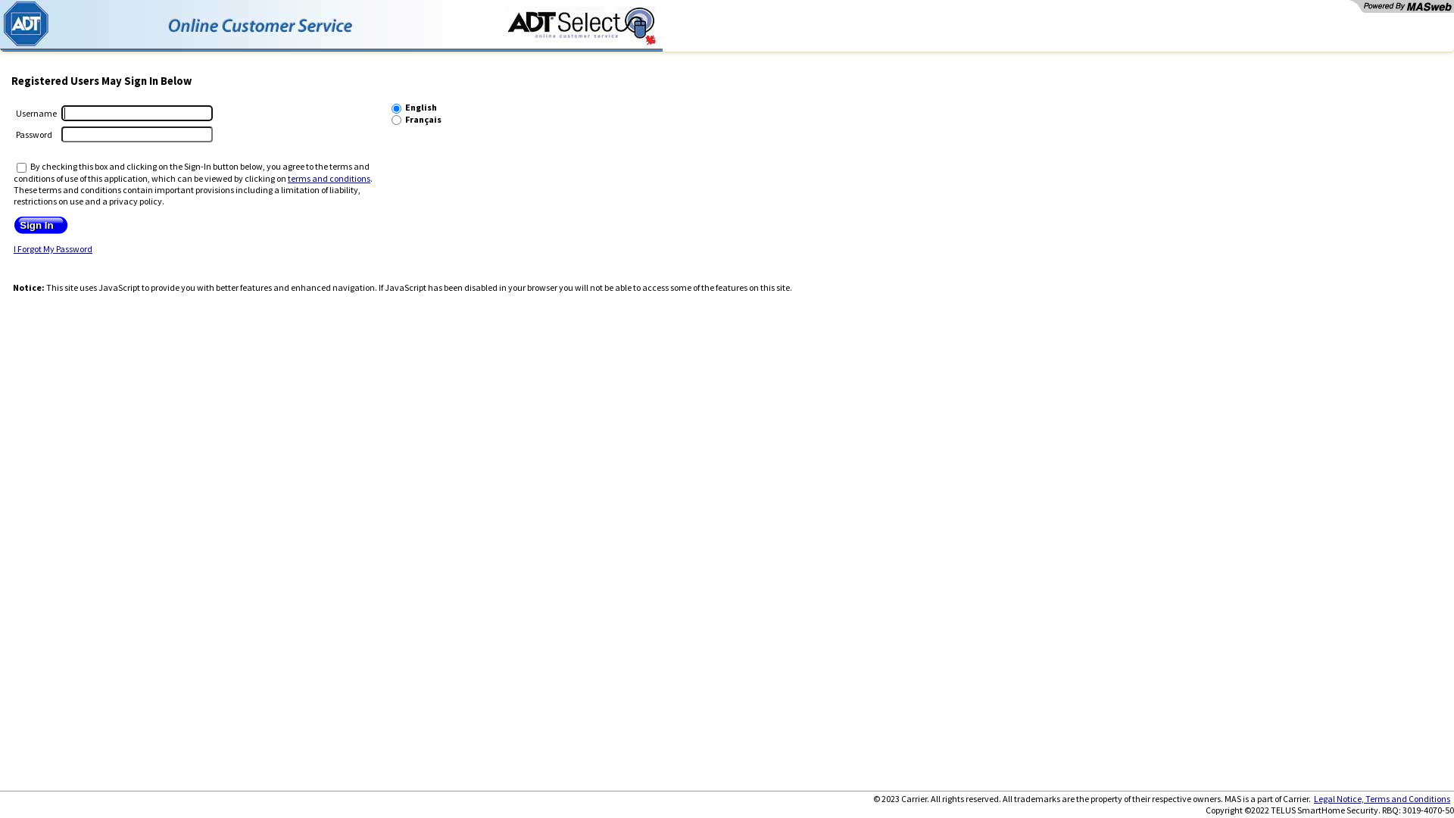 Image resolution: width=1454 pixels, height=818 pixels. What do you see at coordinates (21, 168) in the screenshot?
I see `Y` at bounding box center [21, 168].